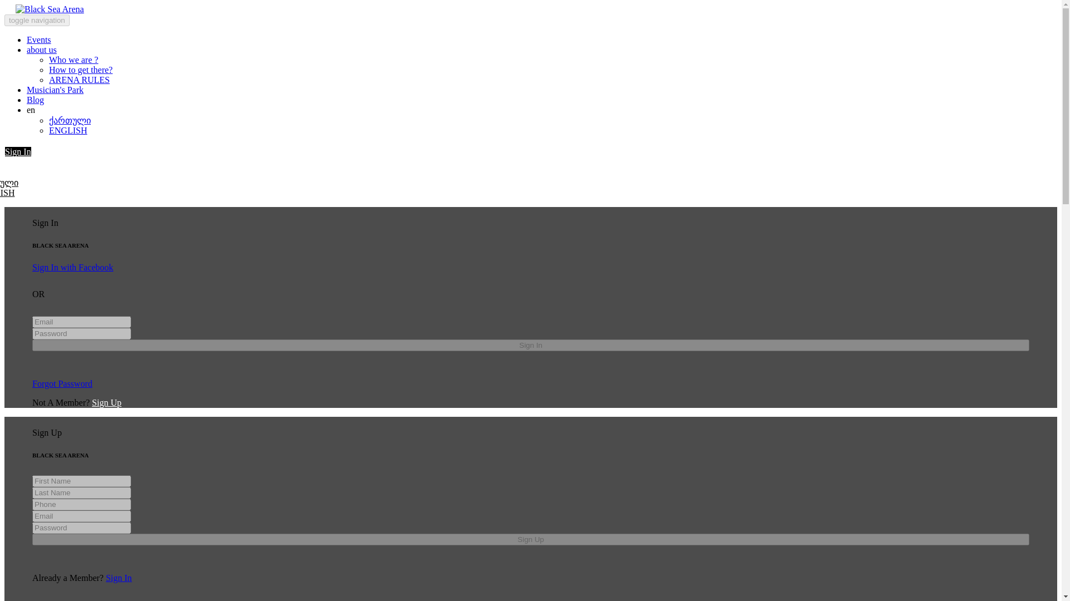 This screenshot has height=601, width=1070. What do you see at coordinates (79, 80) in the screenshot?
I see `ARENA RULES` at bounding box center [79, 80].